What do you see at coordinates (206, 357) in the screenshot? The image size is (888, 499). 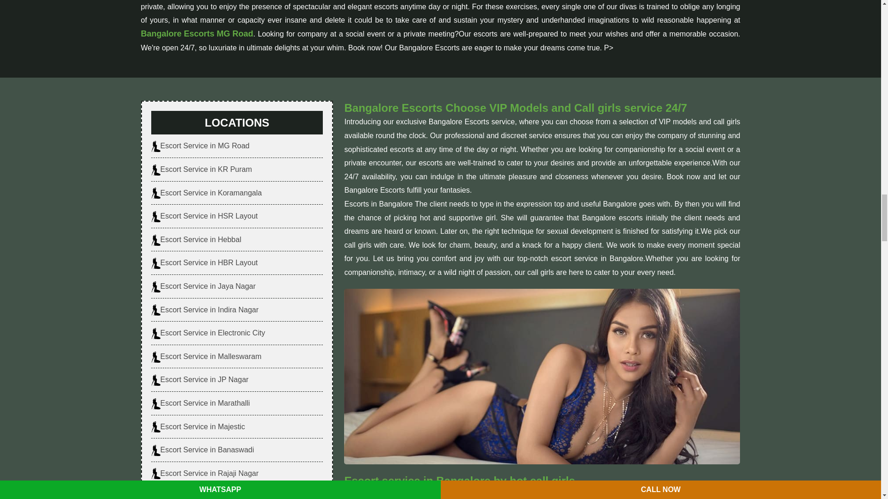 I see `Escort Service in Malleswaram` at bounding box center [206, 357].